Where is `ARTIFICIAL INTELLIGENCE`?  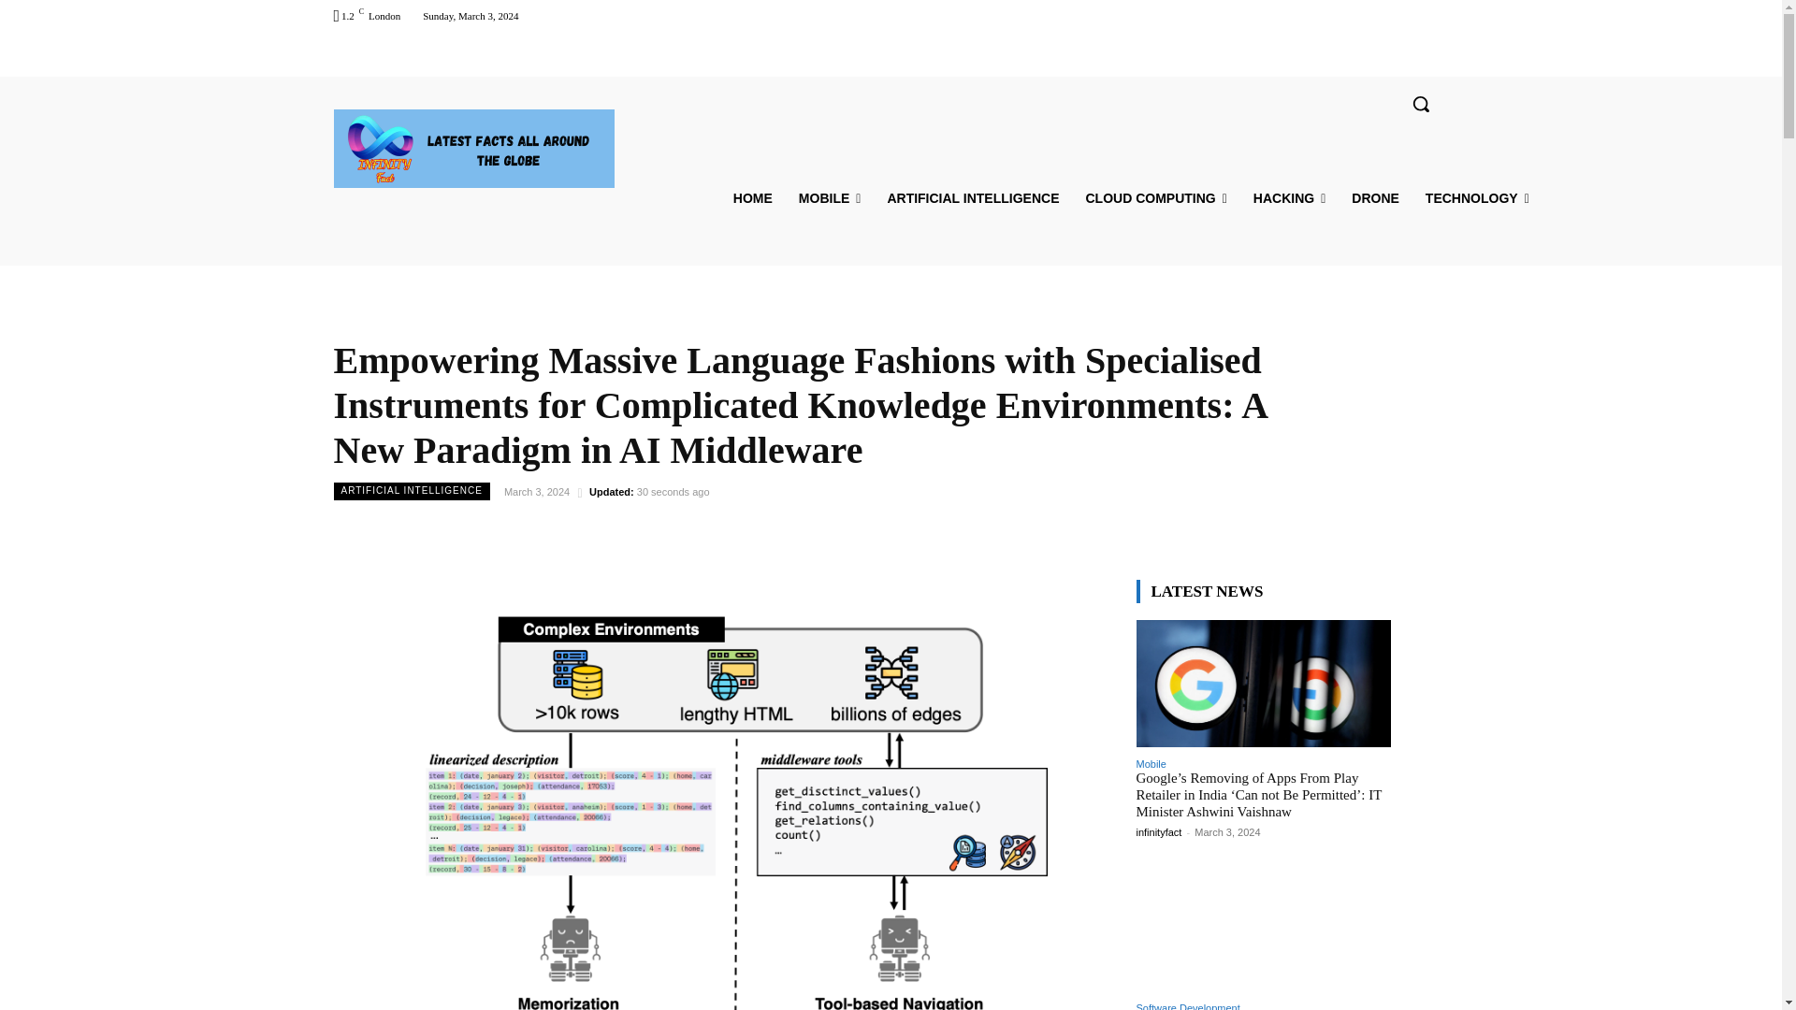 ARTIFICIAL INTELLIGENCE is located at coordinates (973, 198).